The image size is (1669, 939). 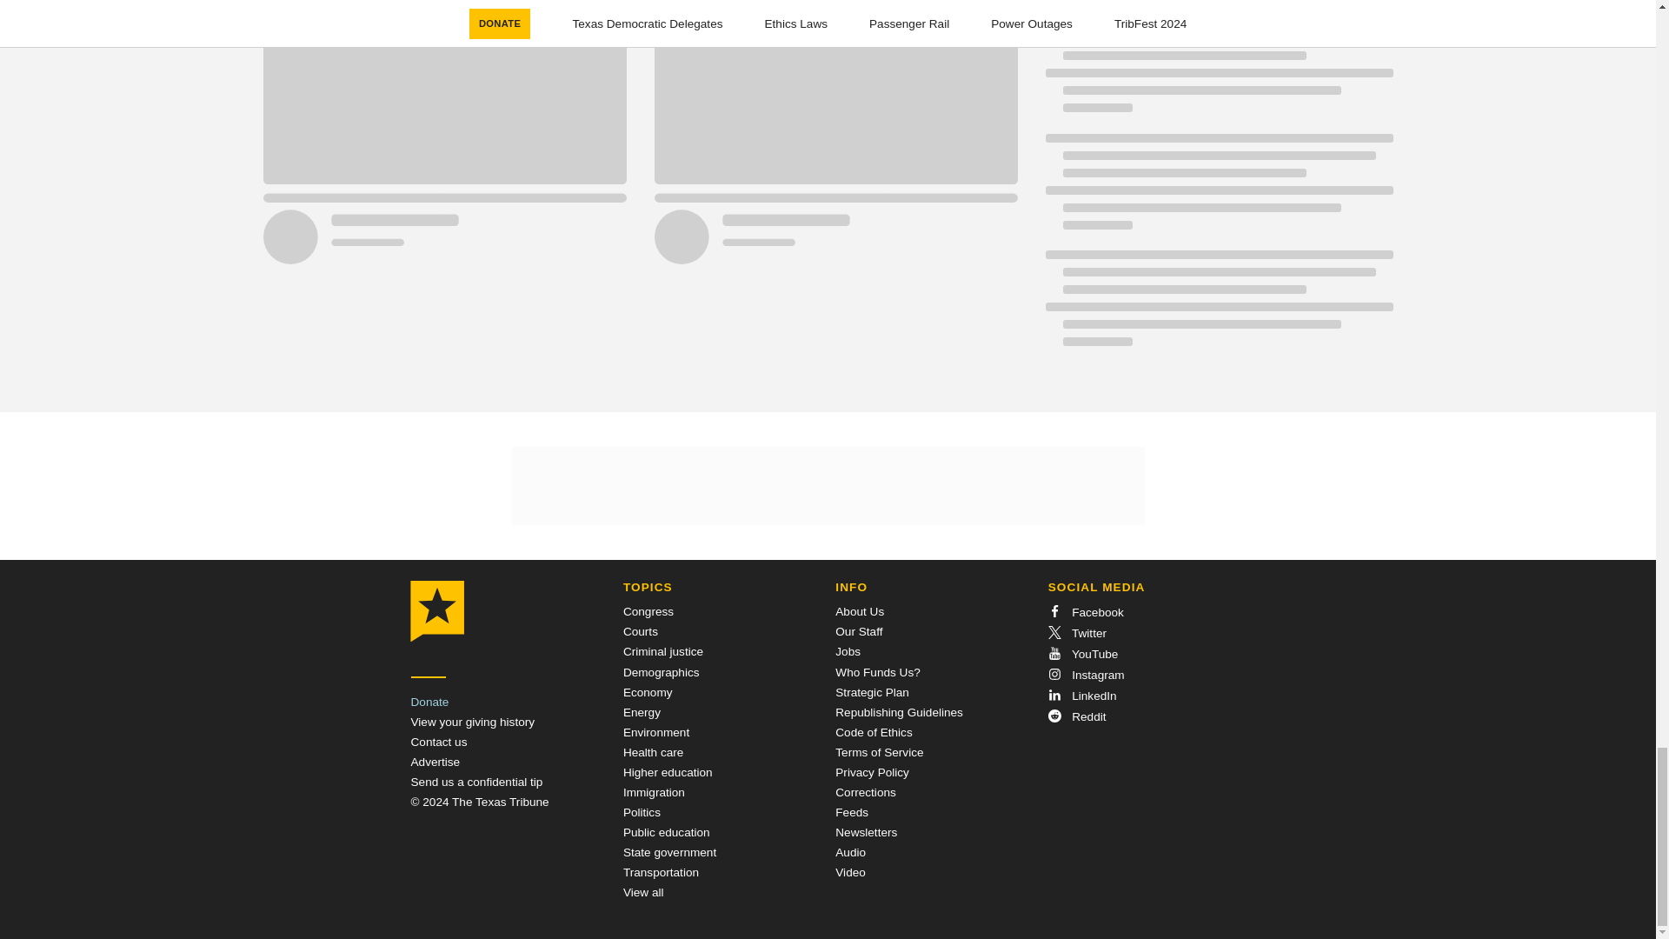 I want to click on Republishing Guidelines, so click(x=899, y=713).